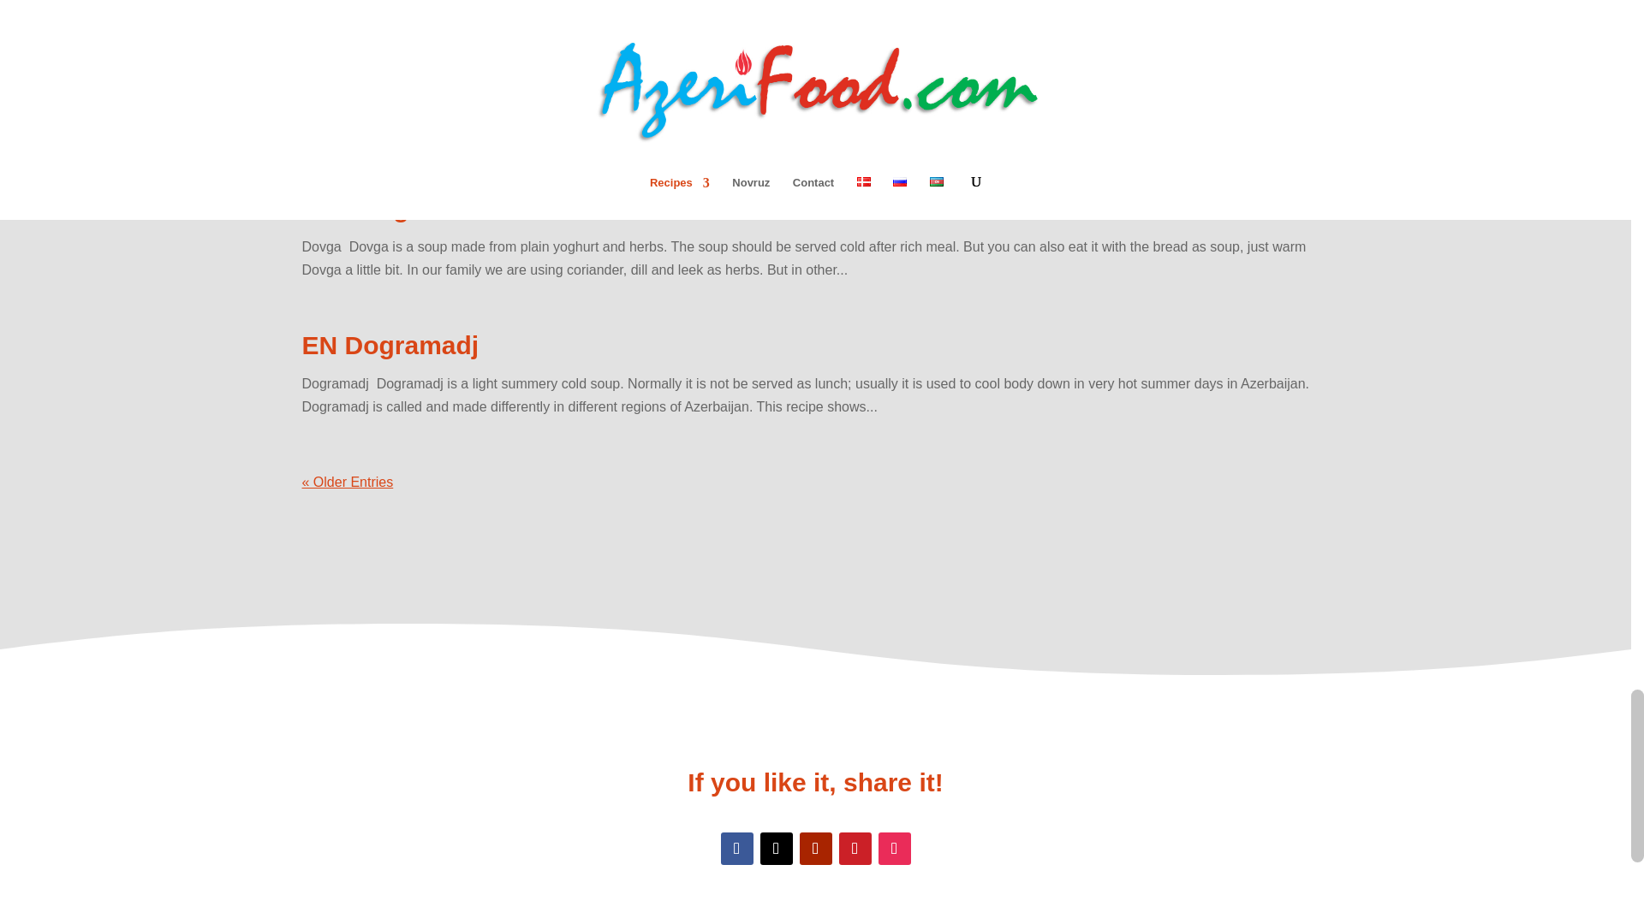  Describe the element at coordinates (855, 849) in the screenshot. I see `Follow on Pinterest` at that location.